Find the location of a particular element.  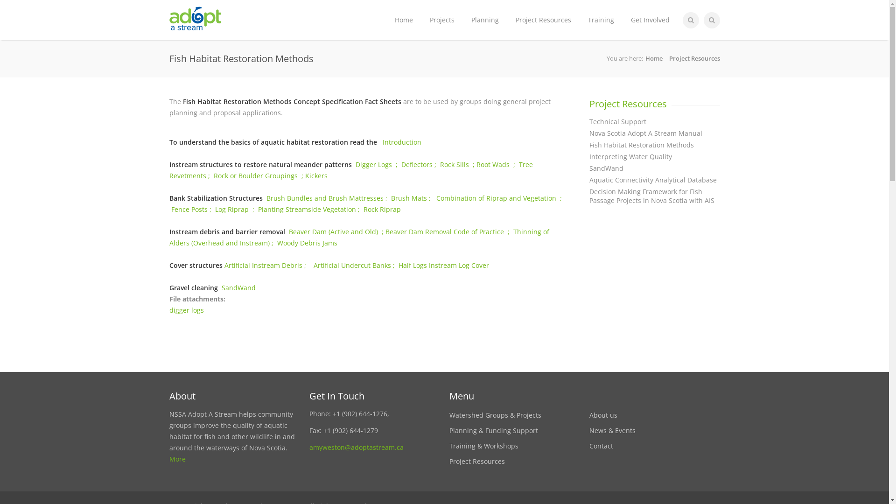

Digger Logs  ;  is located at coordinates (378, 164).